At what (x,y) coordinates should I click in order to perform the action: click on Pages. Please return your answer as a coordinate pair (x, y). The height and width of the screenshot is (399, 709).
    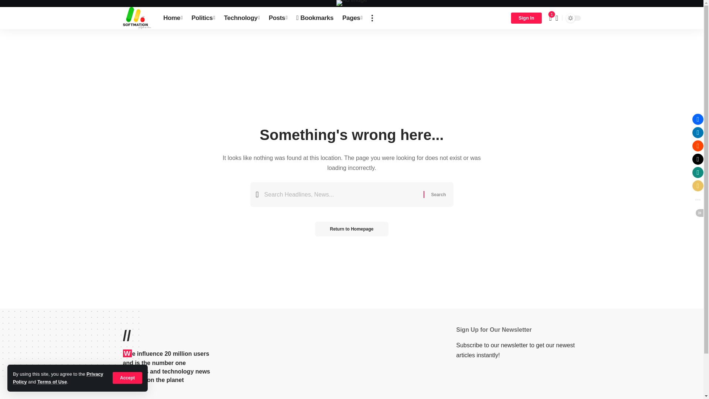
    Looking at the image, I should click on (352, 18).